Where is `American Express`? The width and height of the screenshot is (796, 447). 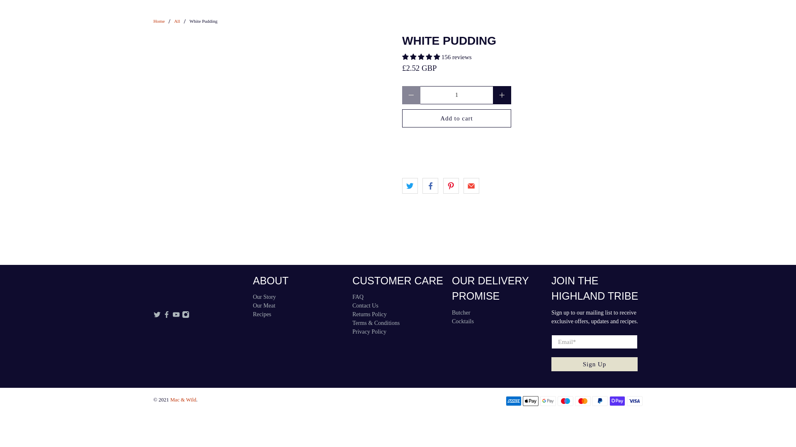
American Express is located at coordinates (513, 401).